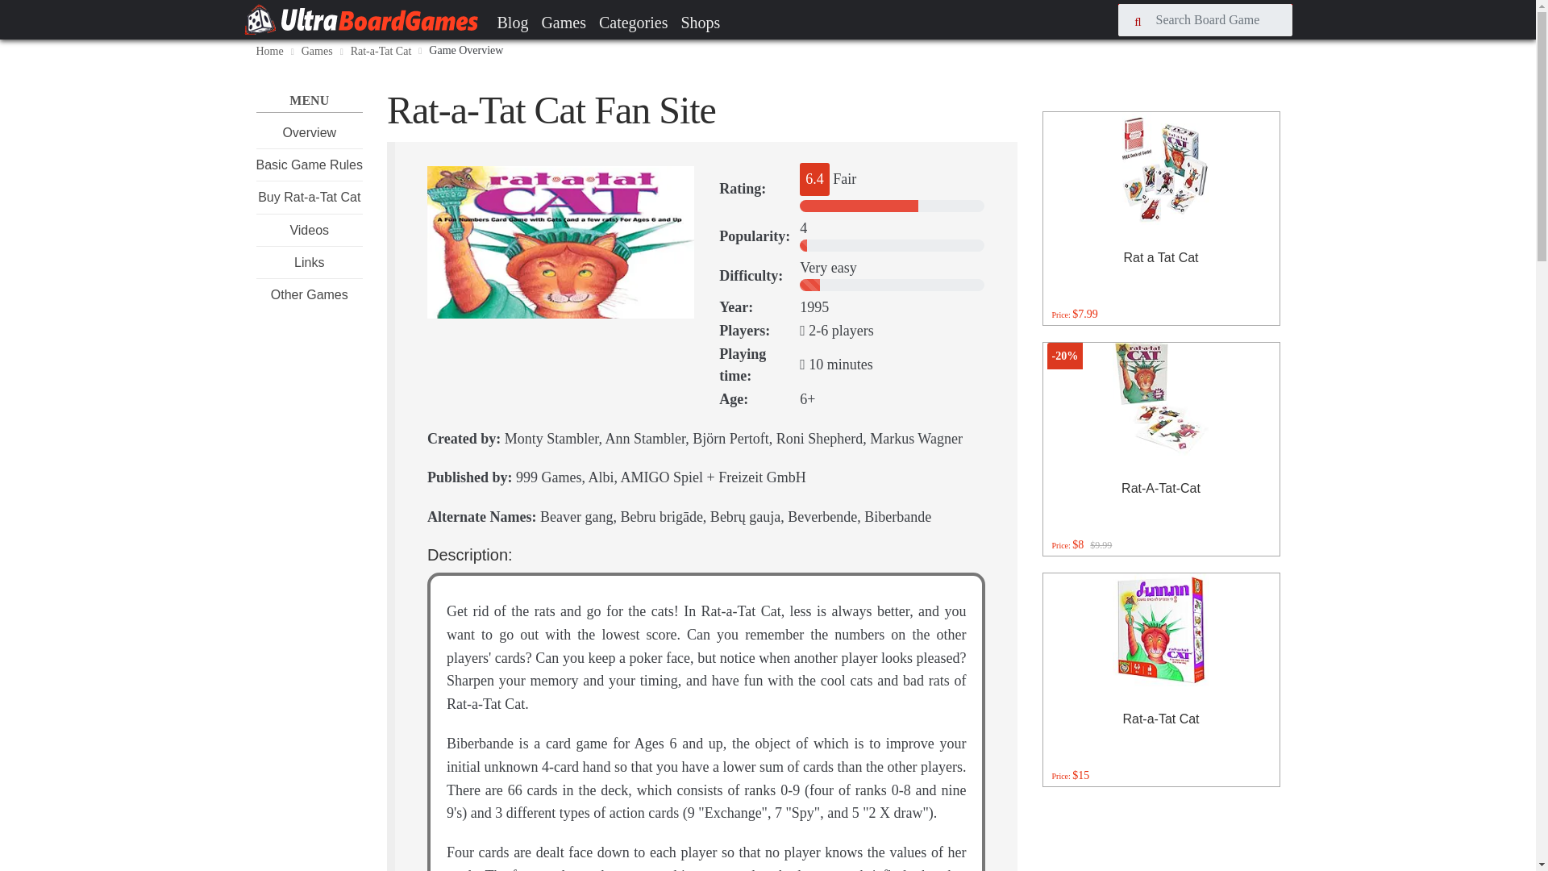 This screenshot has height=871, width=1548. What do you see at coordinates (269, 52) in the screenshot?
I see `Home` at bounding box center [269, 52].